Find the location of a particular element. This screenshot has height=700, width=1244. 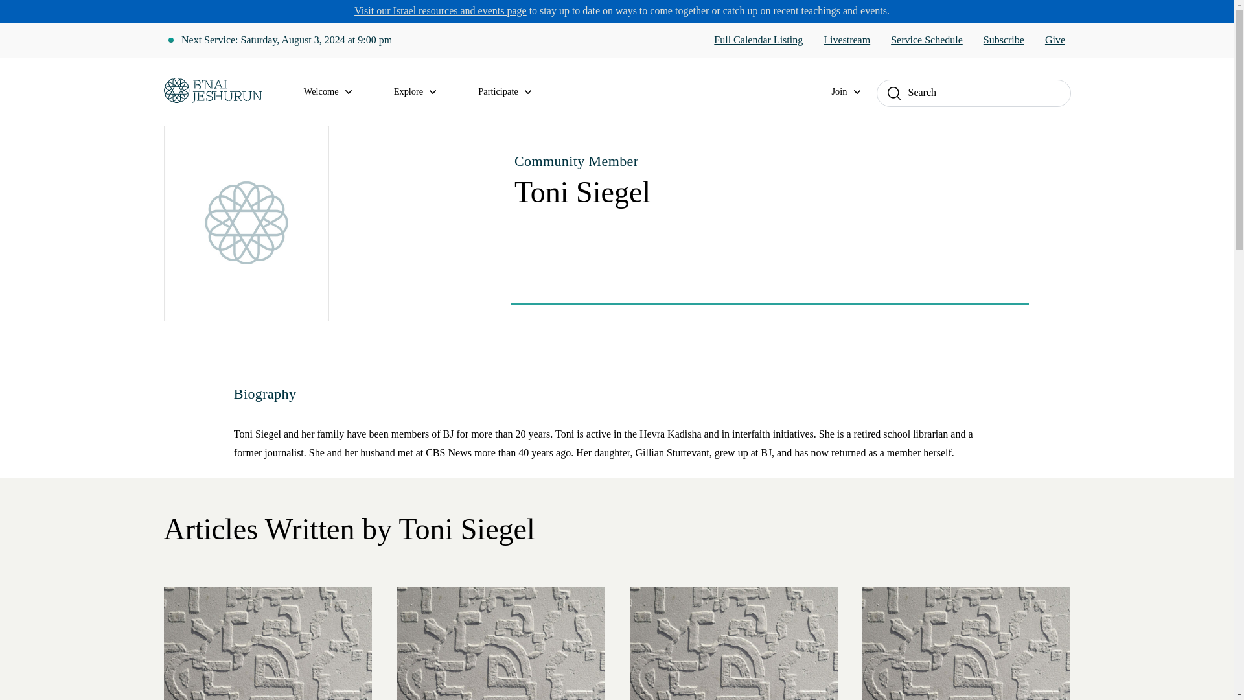

Participate is located at coordinates (512, 92).